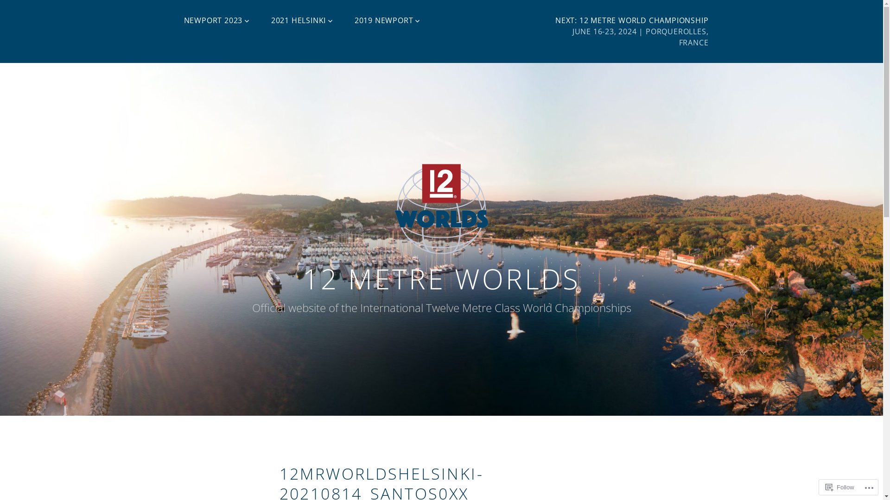  What do you see at coordinates (388, 20) in the screenshot?
I see `2019 NEWPORT` at bounding box center [388, 20].